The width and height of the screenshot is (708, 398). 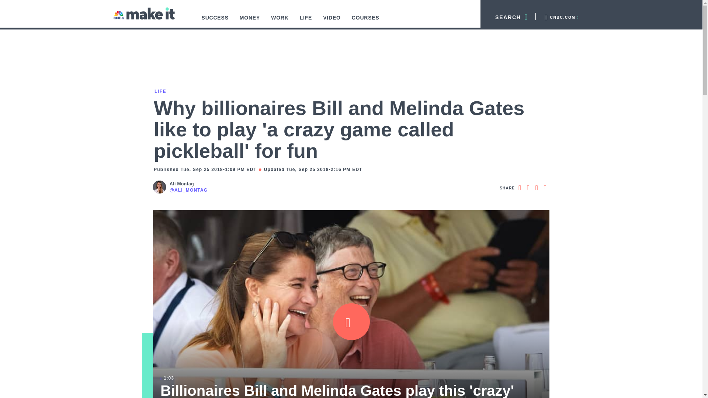 I want to click on MONEY, so click(x=250, y=21).